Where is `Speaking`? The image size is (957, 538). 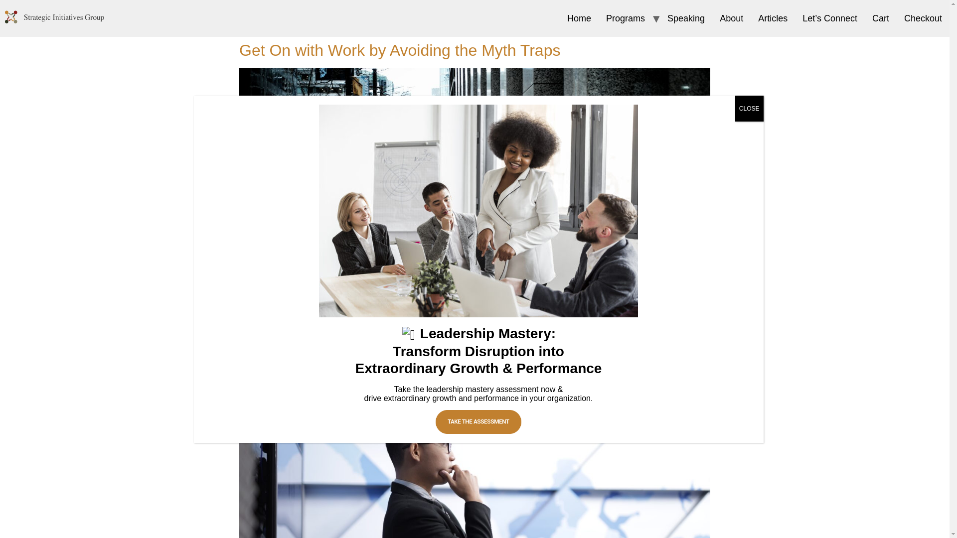 Speaking is located at coordinates (686, 18).